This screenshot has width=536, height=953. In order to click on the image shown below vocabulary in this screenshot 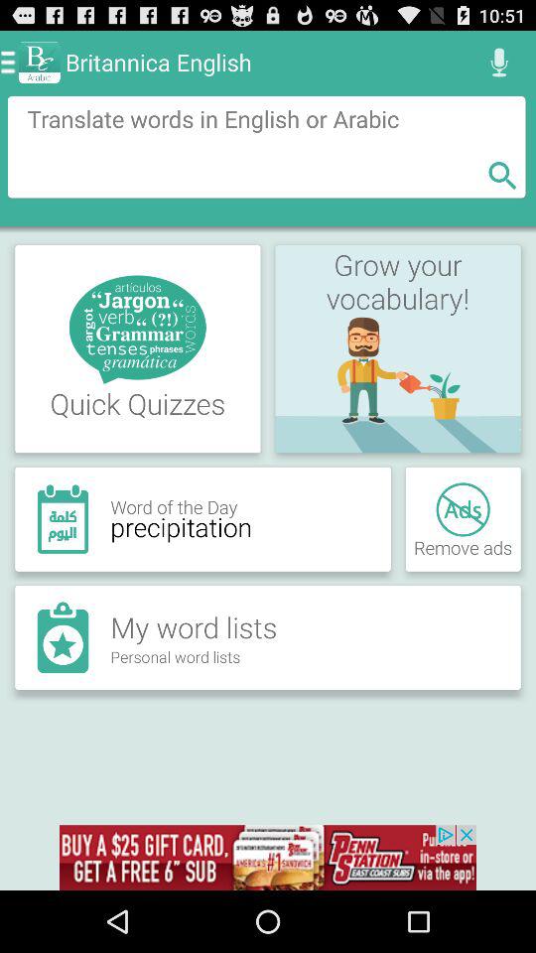, I will do `click(398, 385)`.